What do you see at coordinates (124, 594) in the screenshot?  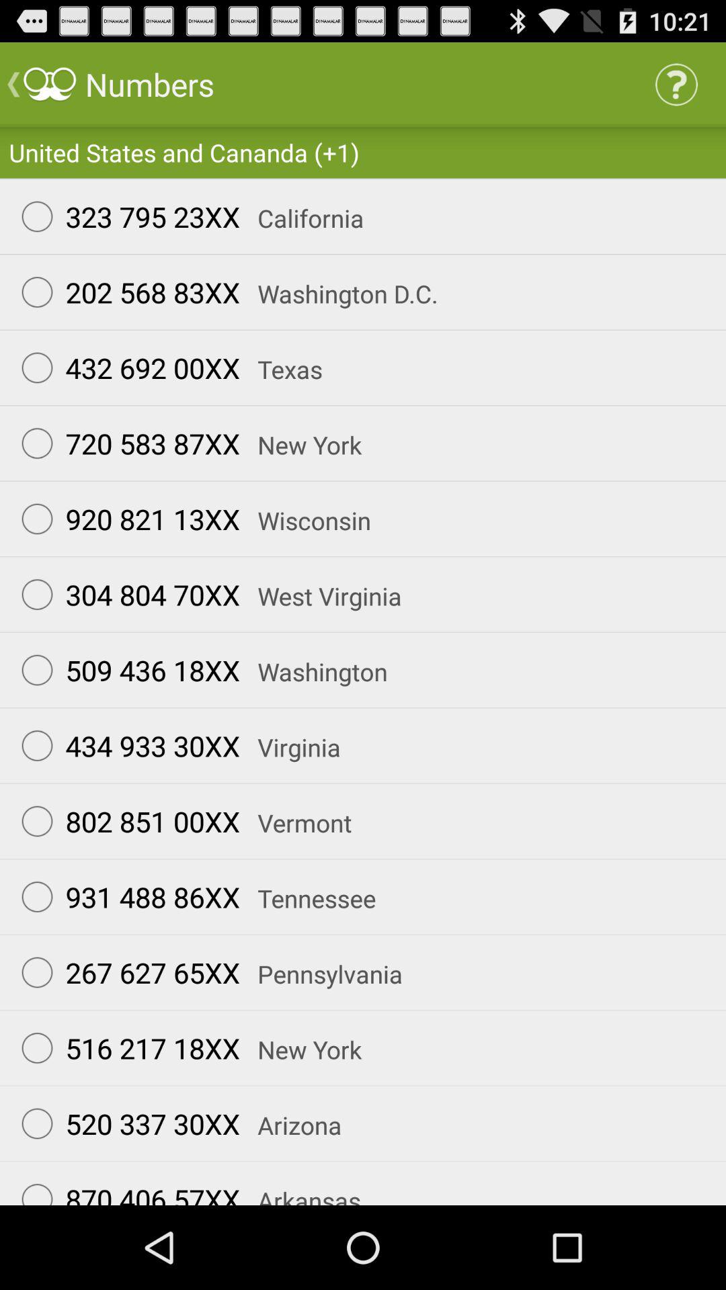 I see `choose radio button below 920 821 13xx icon` at bounding box center [124, 594].